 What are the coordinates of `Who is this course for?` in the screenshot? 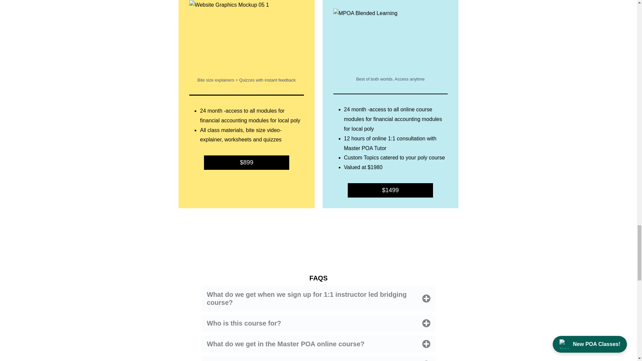 It's located at (318, 323).